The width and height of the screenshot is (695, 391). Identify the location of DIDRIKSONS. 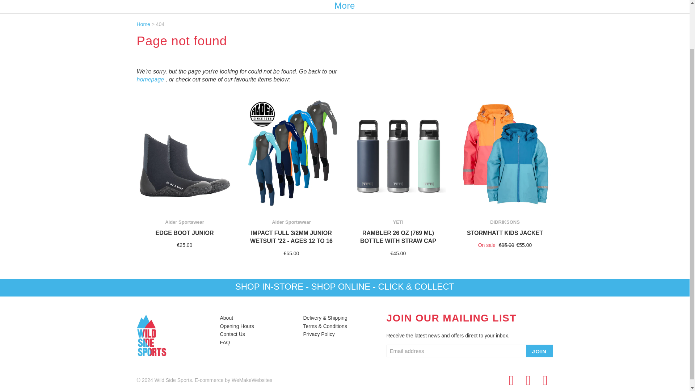
(505, 222).